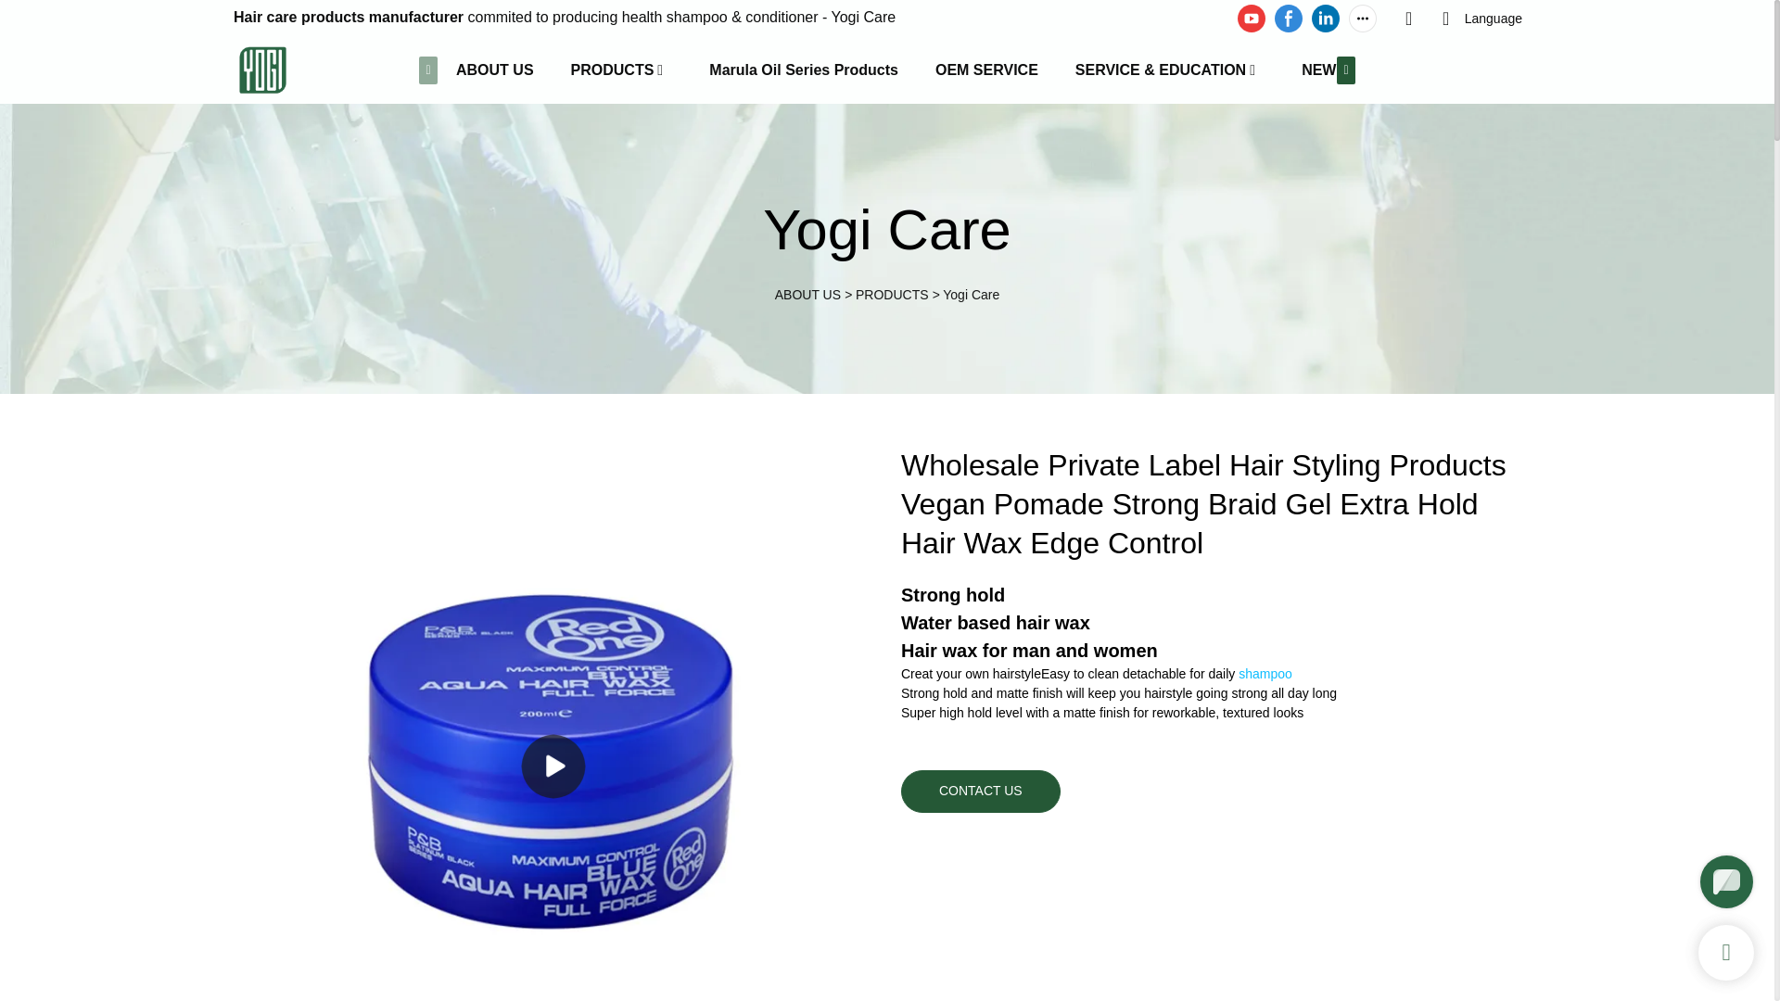 The height and width of the screenshot is (1001, 1780). I want to click on PRODUCTS, so click(613, 70).